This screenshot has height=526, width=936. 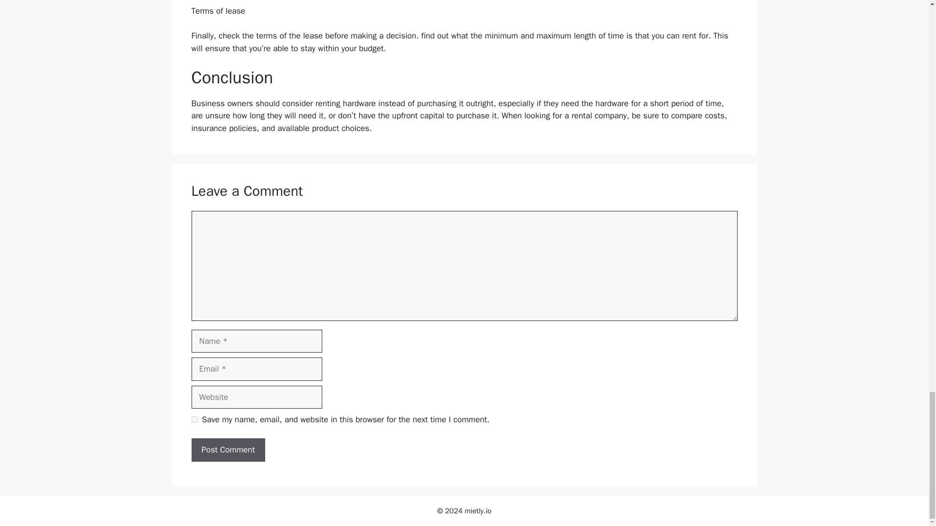 What do you see at coordinates (194, 420) in the screenshot?
I see `yes` at bounding box center [194, 420].